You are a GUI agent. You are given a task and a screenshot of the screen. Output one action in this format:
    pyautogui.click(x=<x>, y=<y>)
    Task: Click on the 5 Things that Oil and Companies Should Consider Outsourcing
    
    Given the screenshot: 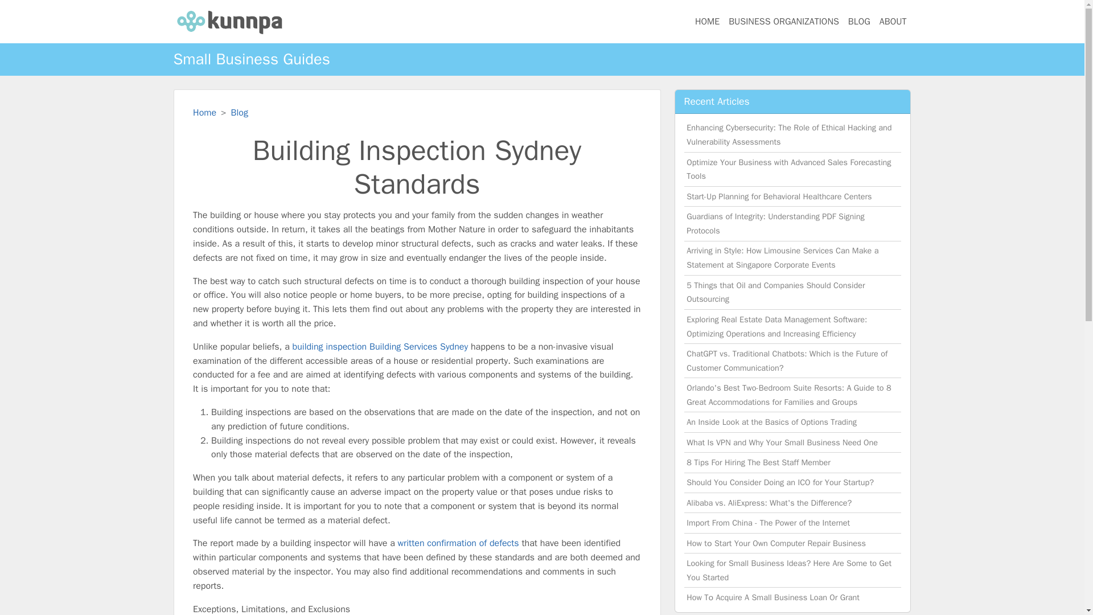 What is the action you would take?
    pyautogui.click(x=775, y=292)
    